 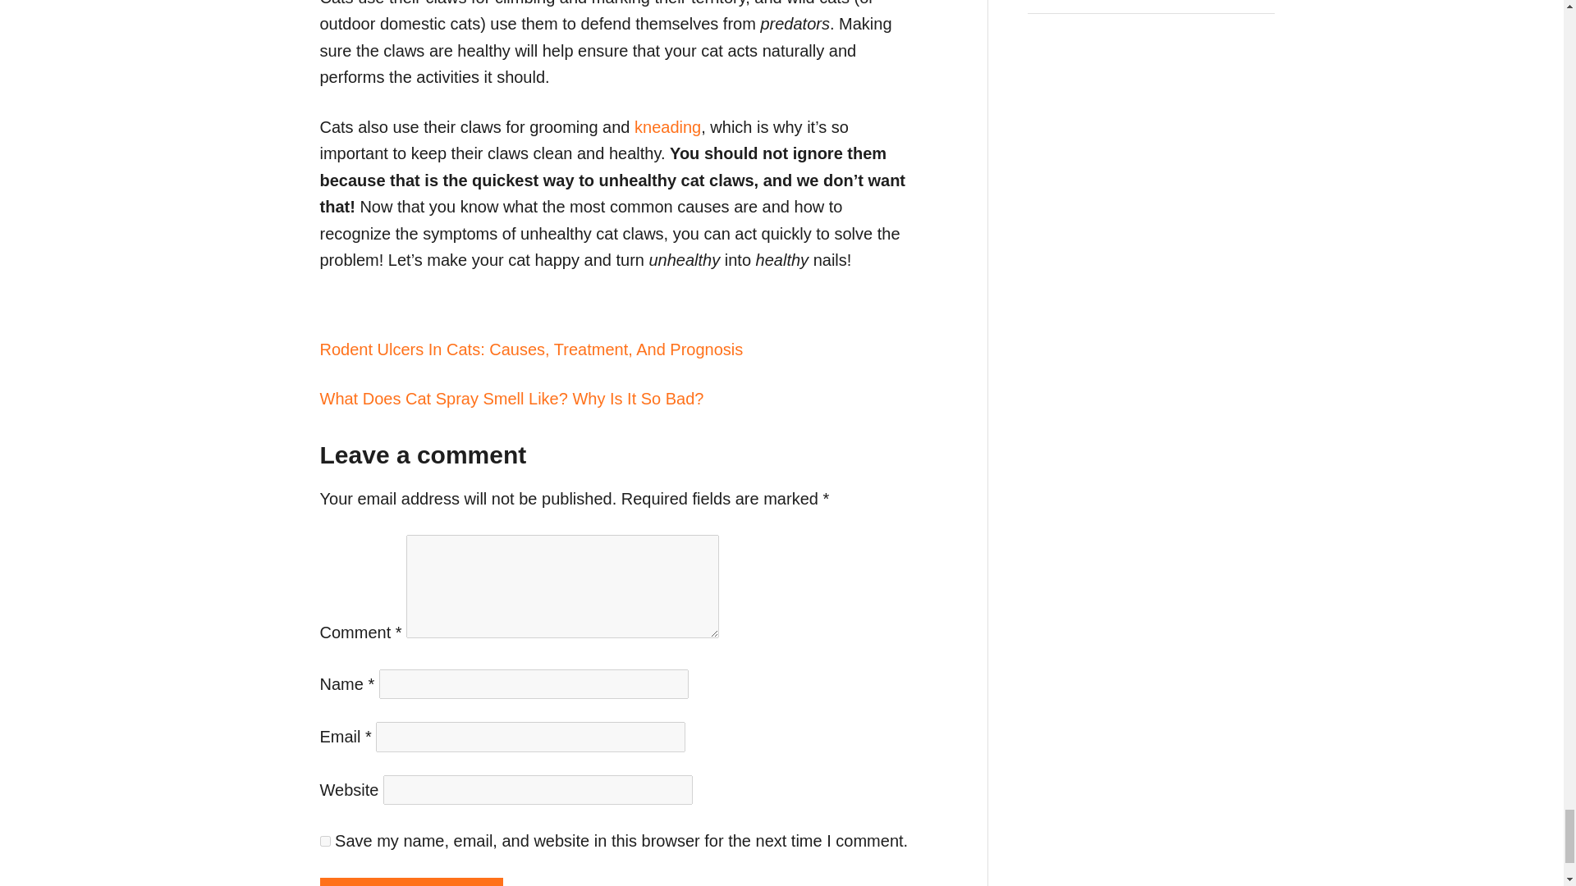 What do you see at coordinates (665, 126) in the screenshot?
I see `kneading` at bounding box center [665, 126].